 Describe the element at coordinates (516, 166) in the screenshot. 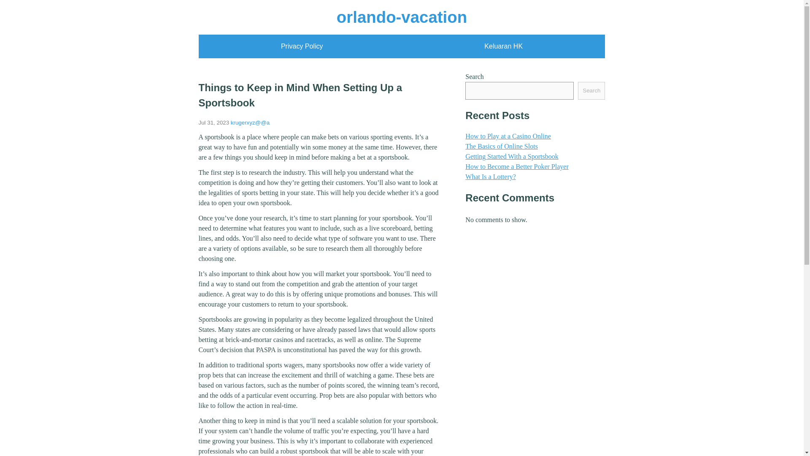

I see `How to Become a Better Poker Player` at that location.